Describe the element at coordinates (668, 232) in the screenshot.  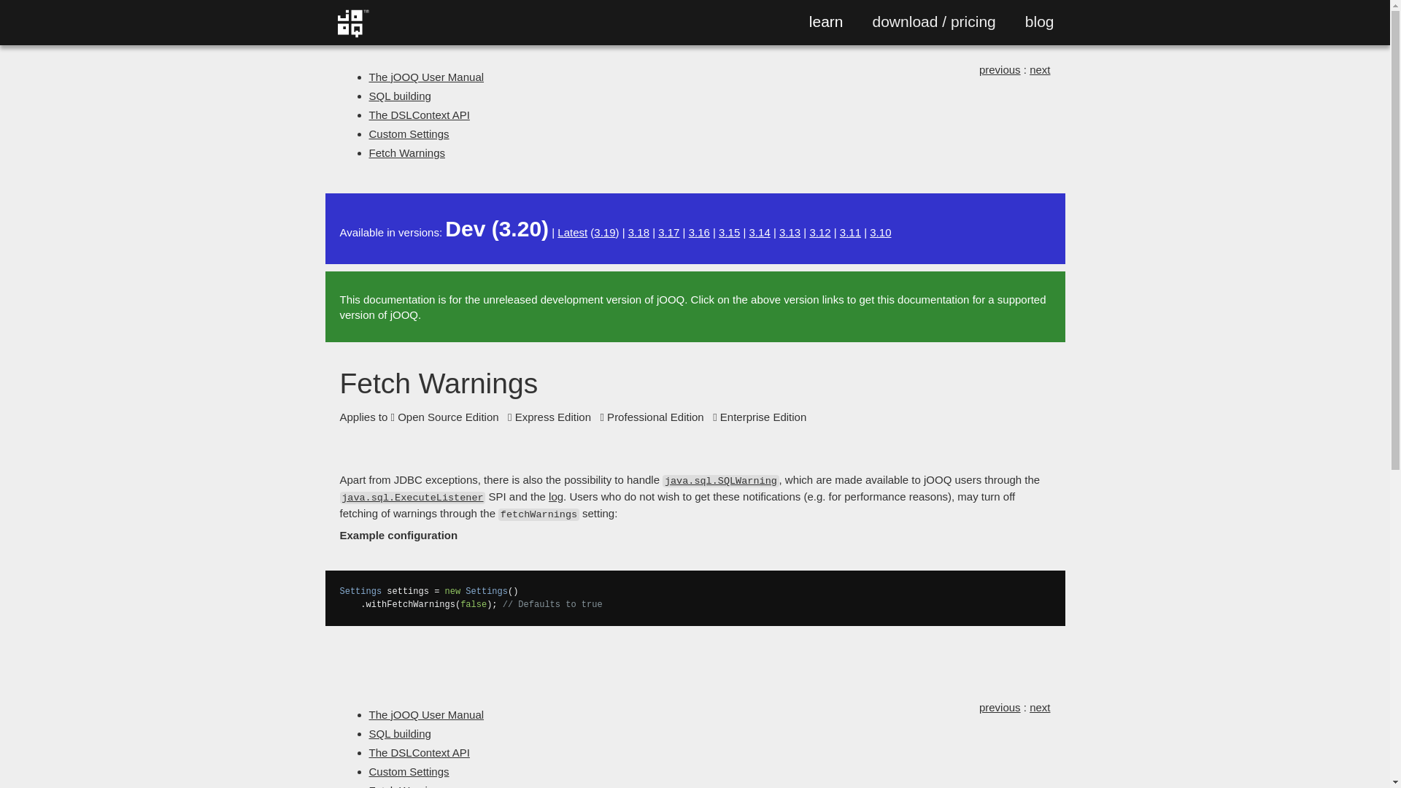
I see `3.17` at that location.